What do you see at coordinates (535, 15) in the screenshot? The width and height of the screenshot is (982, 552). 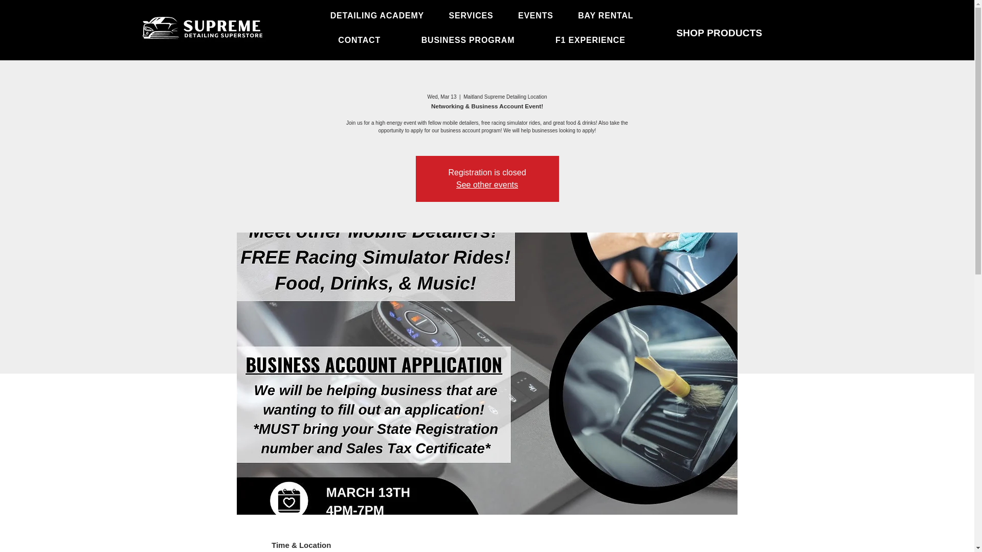 I see `EVENTS` at bounding box center [535, 15].